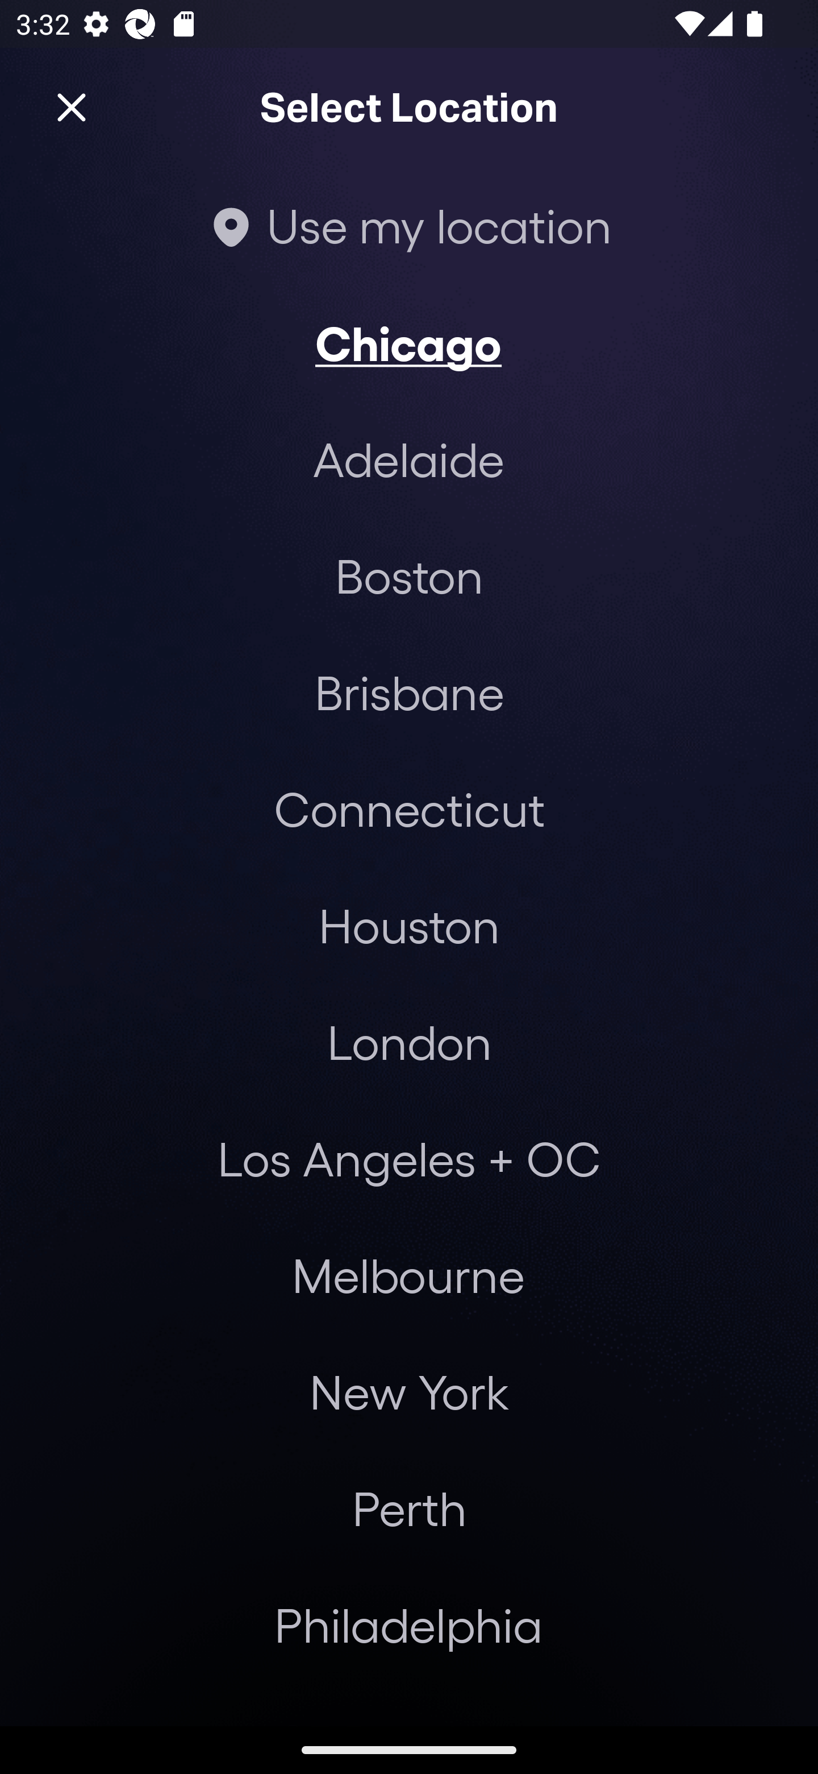 The width and height of the screenshot is (818, 1774). Describe the element at coordinates (409, 809) in the screenshot. I see `Connecticut` at that location.